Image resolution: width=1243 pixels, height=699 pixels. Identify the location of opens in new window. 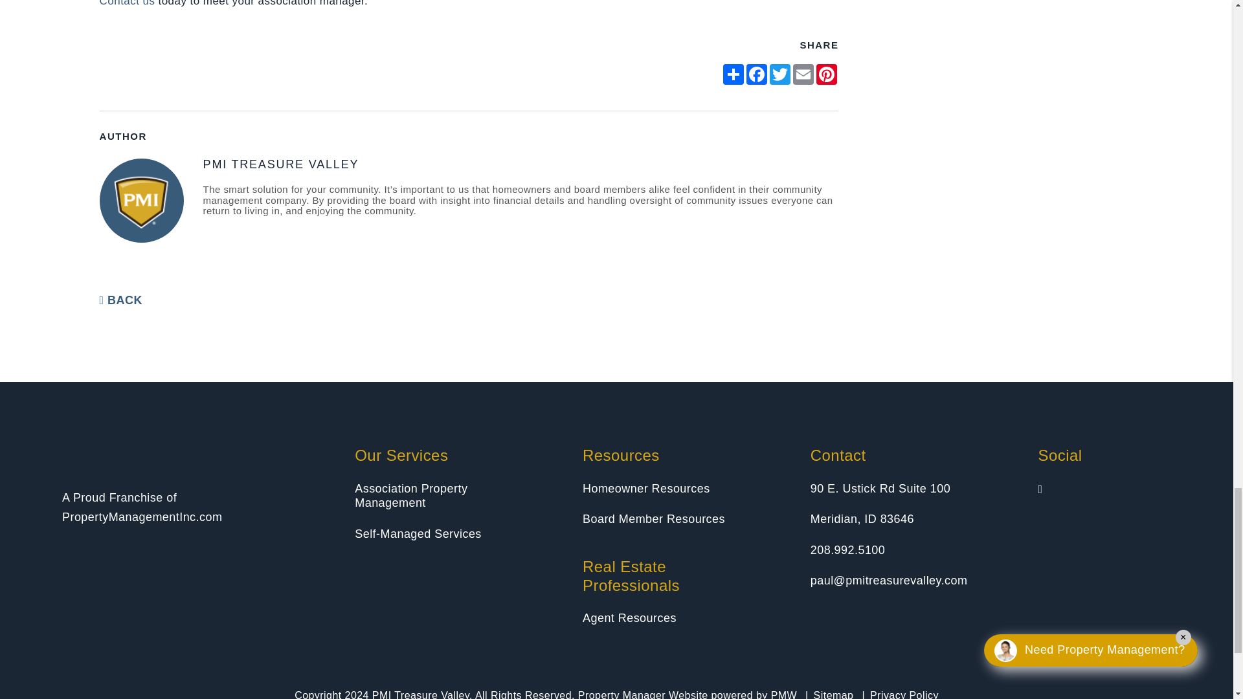
(826, 74).